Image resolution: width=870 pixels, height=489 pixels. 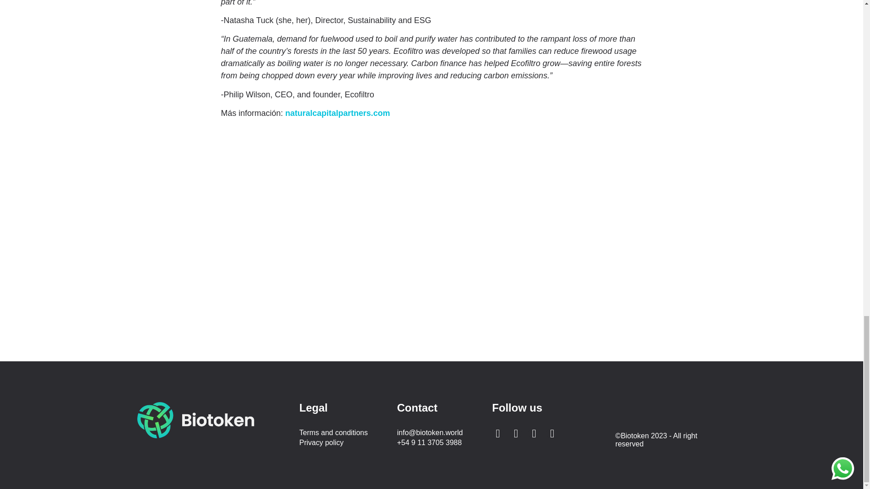 What do you see at coordinates (343, 433) in the screenshot?
I see `Terms and conditions` at bounding box center [343, 433].